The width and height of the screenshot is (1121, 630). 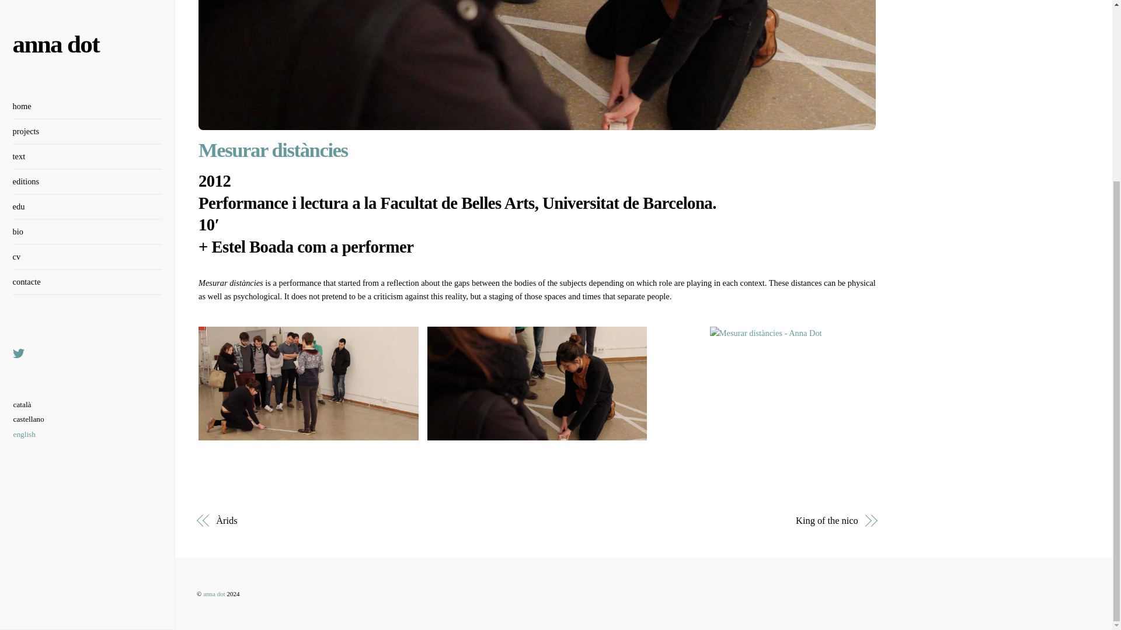 What do you see at coordinates (88, 11) in the screenshot?
I see `cv` at bounding box center [88, 11].